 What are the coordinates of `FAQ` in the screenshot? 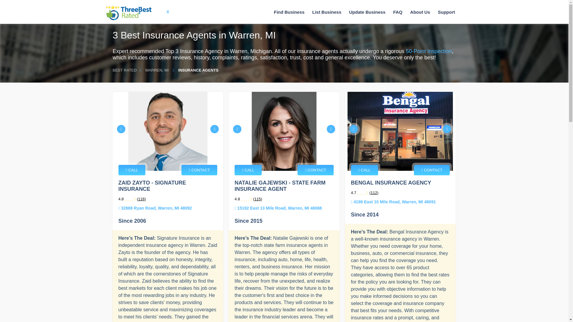 It's located at (398, 12).